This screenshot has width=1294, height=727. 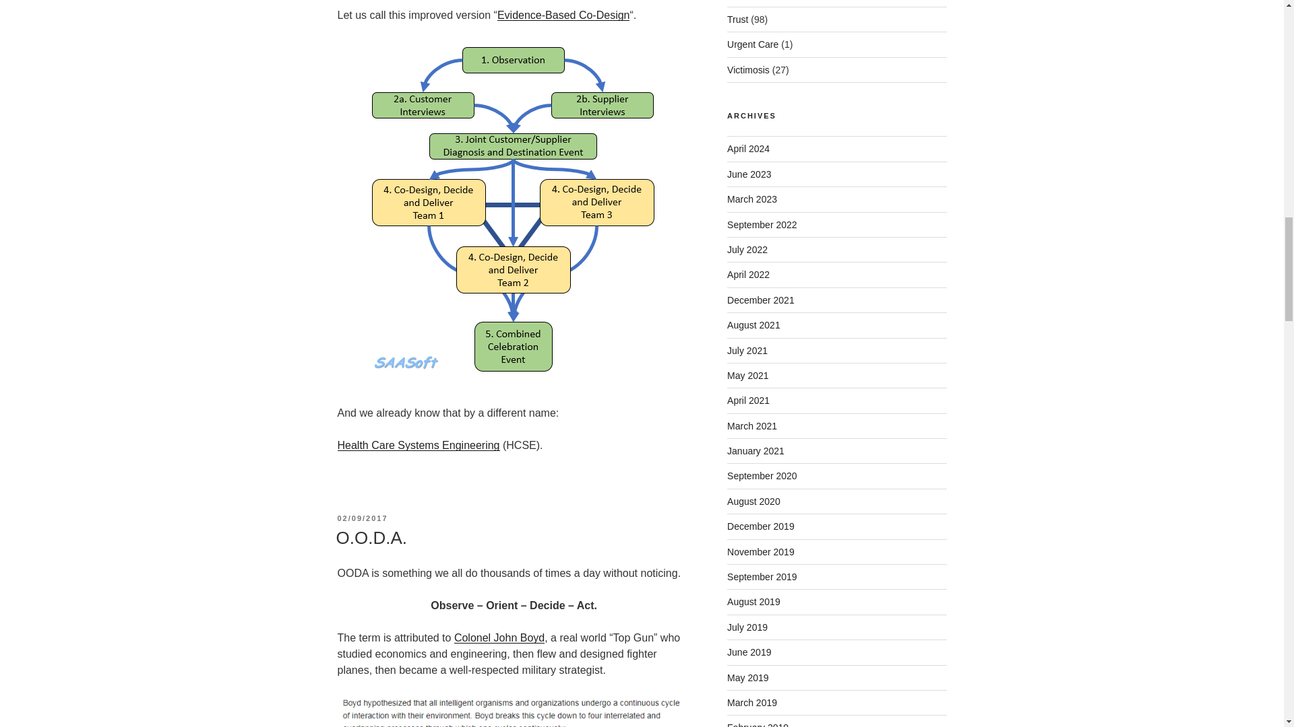 I want to click on Health Care Systems Engineering, so click(x=418, y=445).